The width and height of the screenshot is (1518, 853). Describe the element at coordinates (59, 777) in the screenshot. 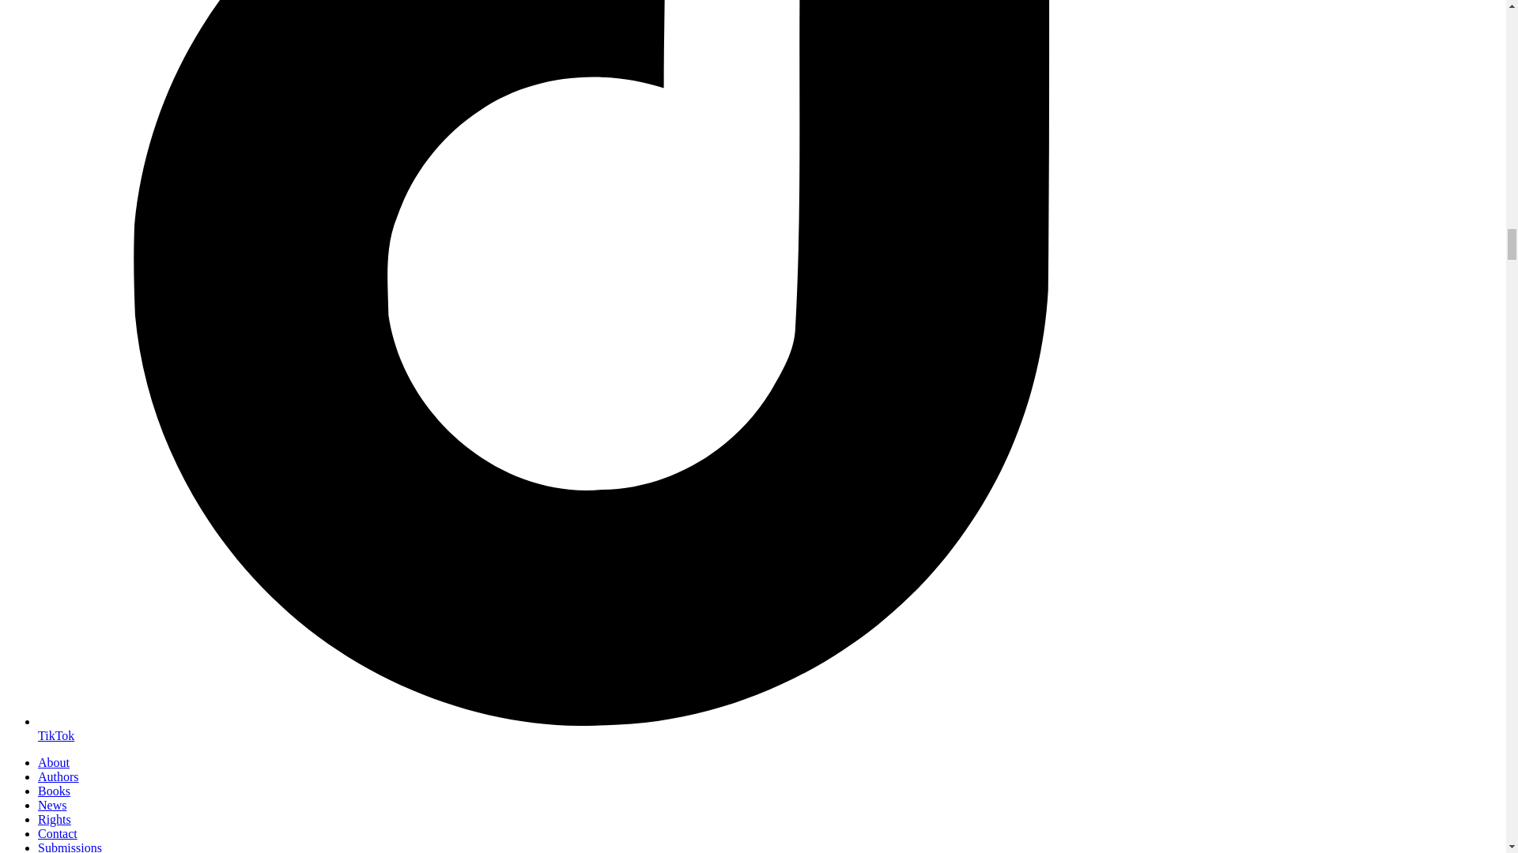

I see `Authors` at that location.